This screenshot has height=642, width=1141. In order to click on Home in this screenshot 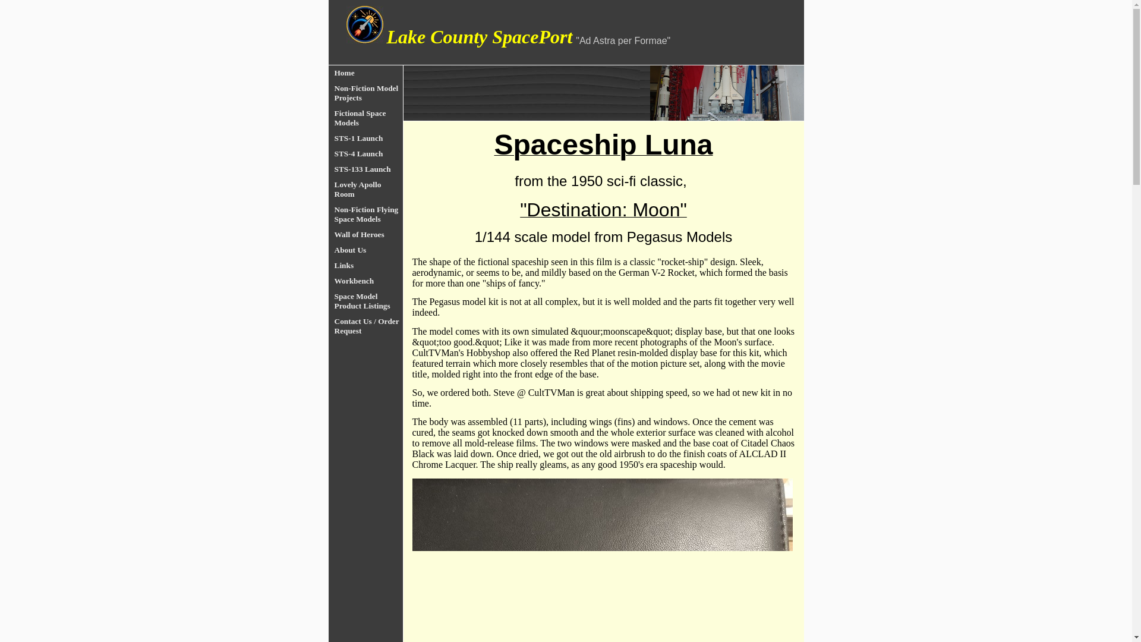, I will do `click(368, 73)`.